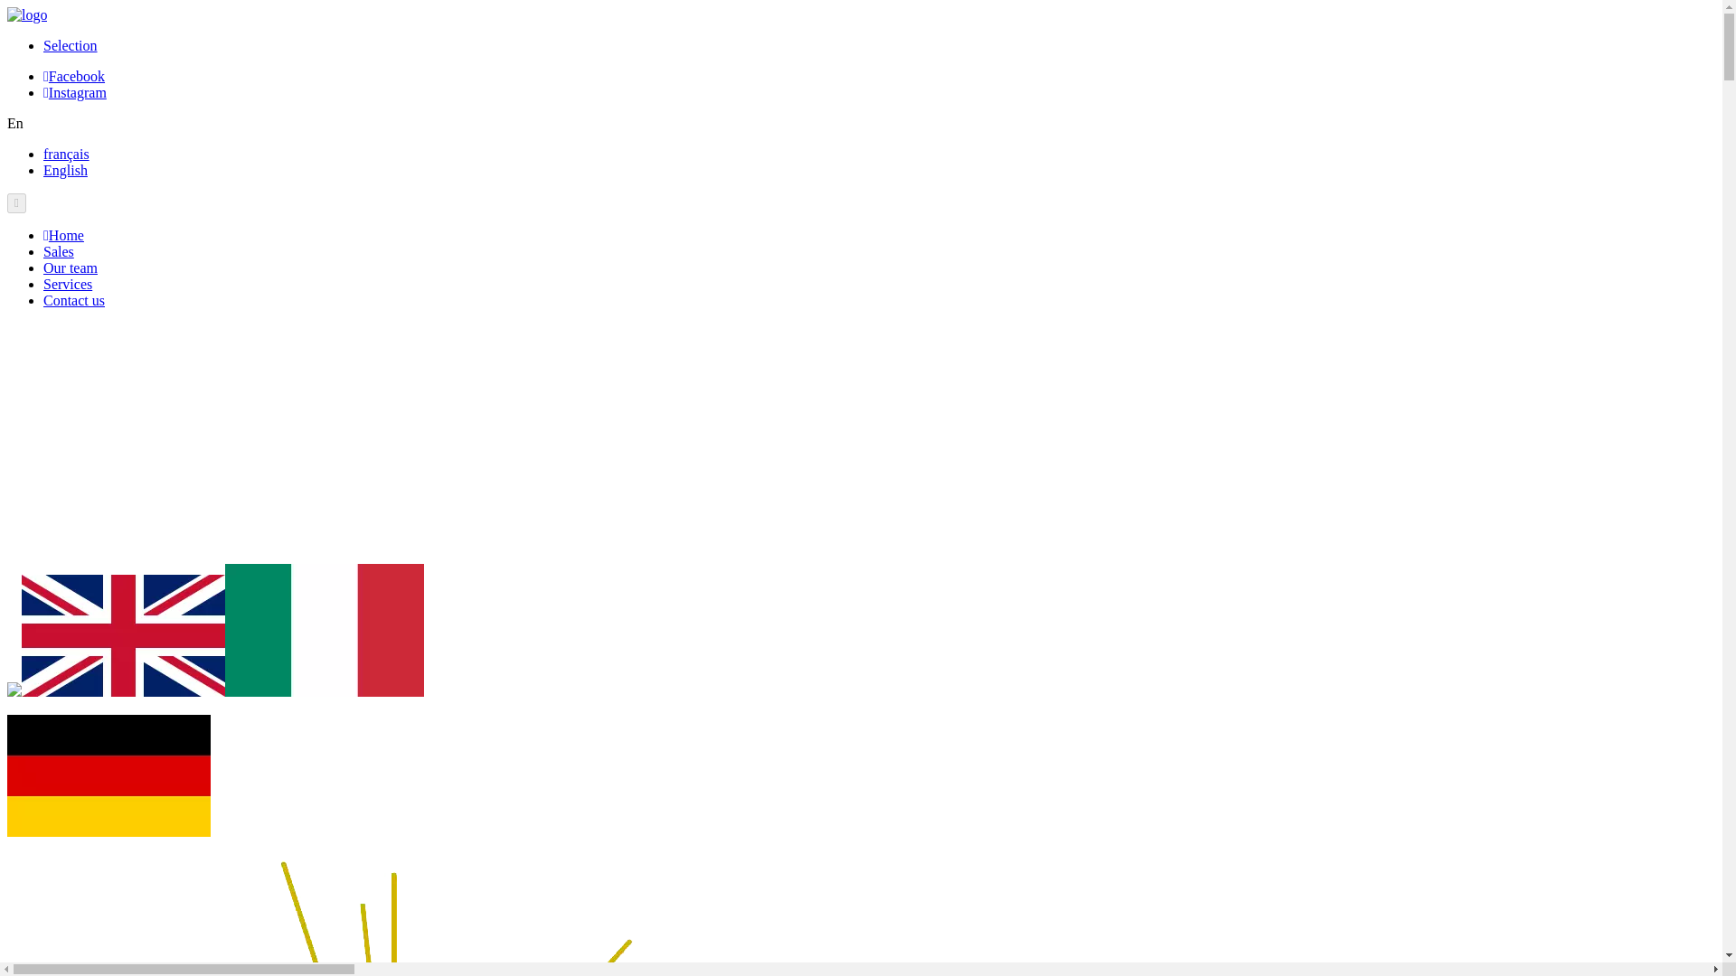 The height and width of the screenshot is (976, 1736). What do you see at coordinates (74, 300) in the screenshot?
I see `Contact us` at bounding box center [74, 300].